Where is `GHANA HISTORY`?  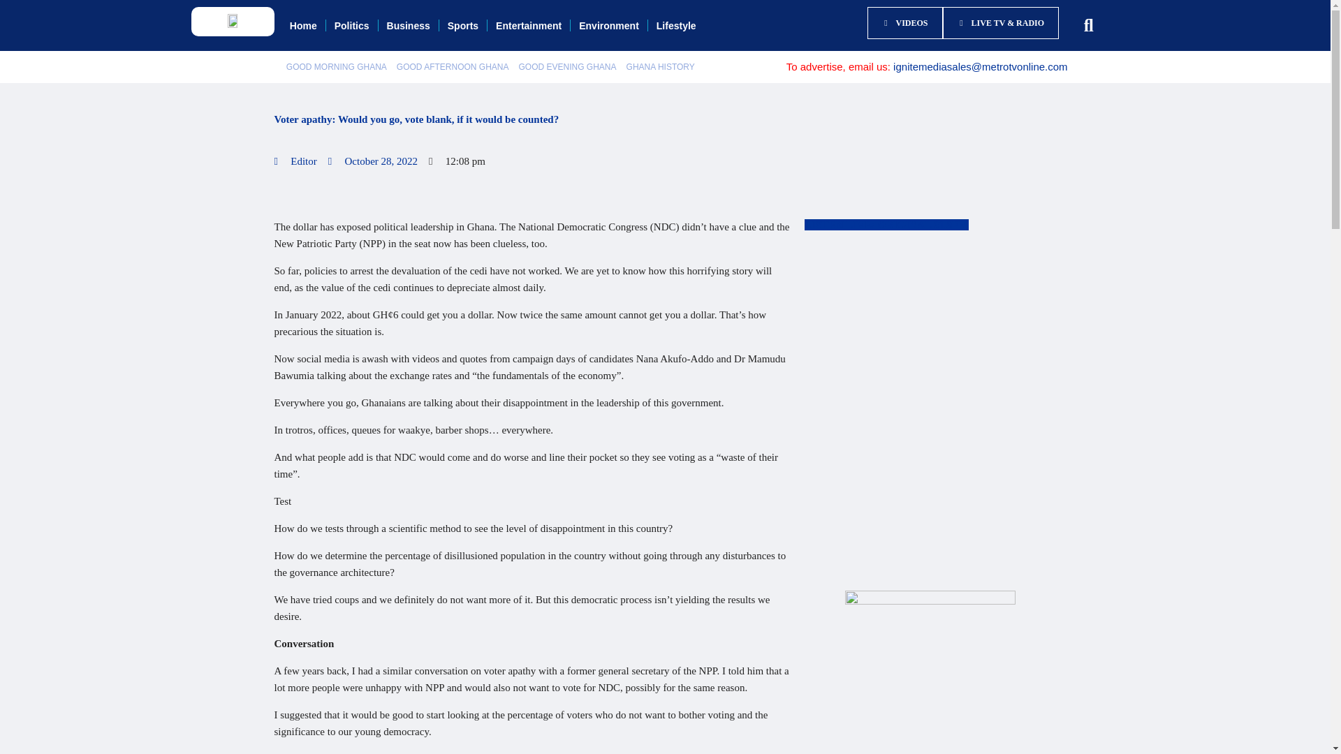 GHANA HISTORY is located at coordinates (661, 53).